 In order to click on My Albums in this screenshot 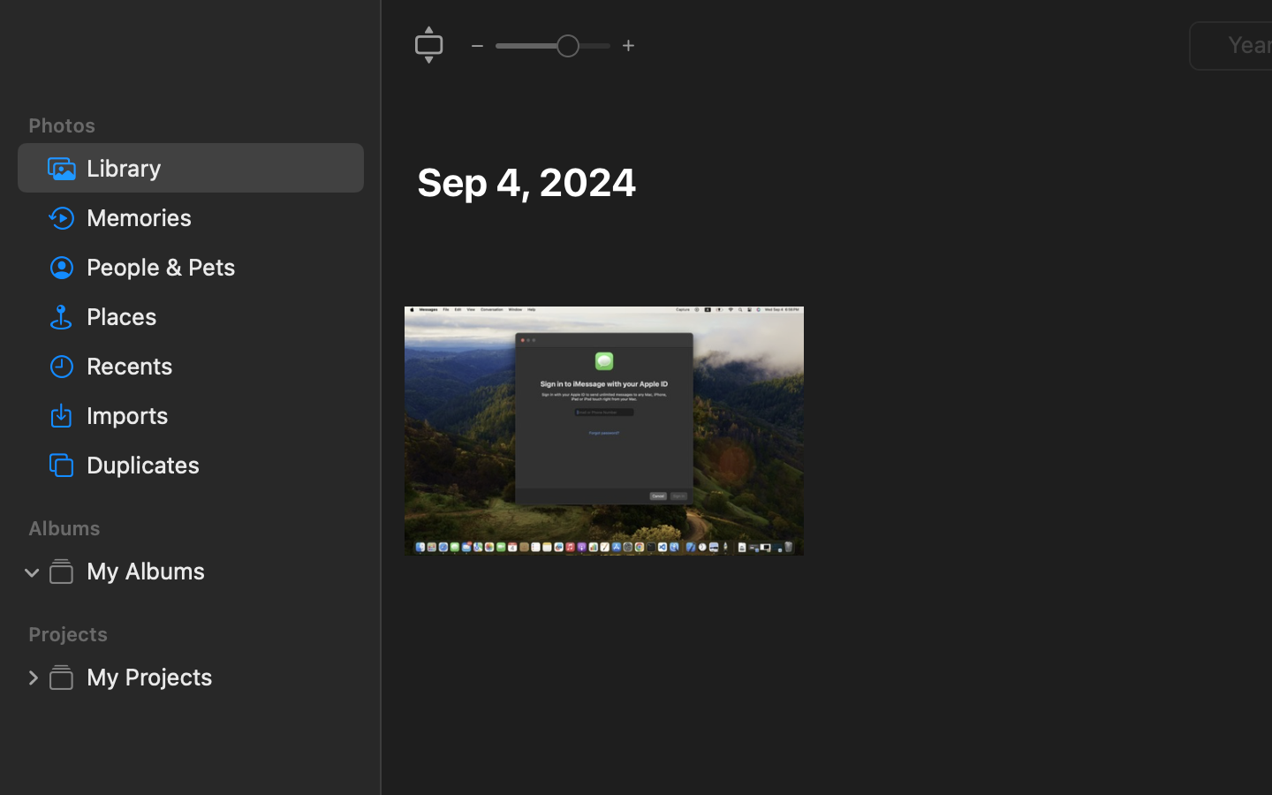, I will do `click(218, 571)`.